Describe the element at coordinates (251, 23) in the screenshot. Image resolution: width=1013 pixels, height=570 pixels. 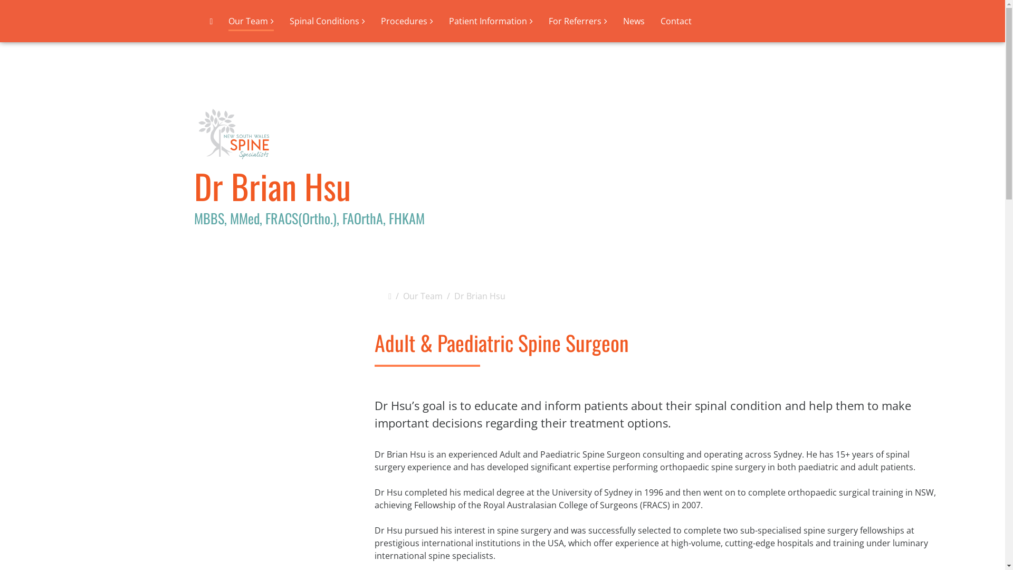
I see `Our Team` at that location.